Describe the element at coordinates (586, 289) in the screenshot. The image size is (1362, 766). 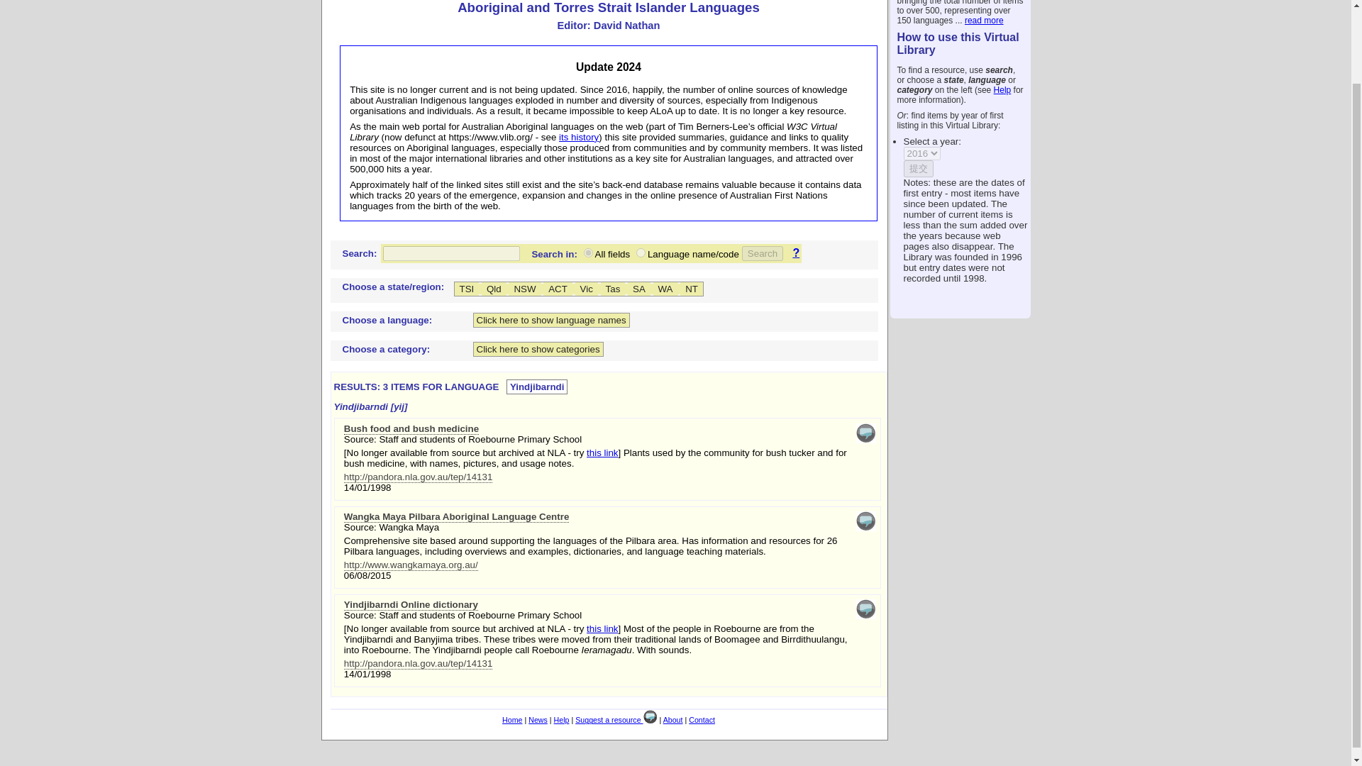
I see `Vic` at that location.